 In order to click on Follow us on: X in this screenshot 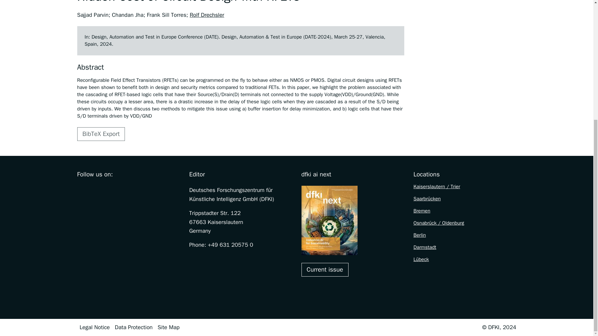, I will do `click(107, 190)`.